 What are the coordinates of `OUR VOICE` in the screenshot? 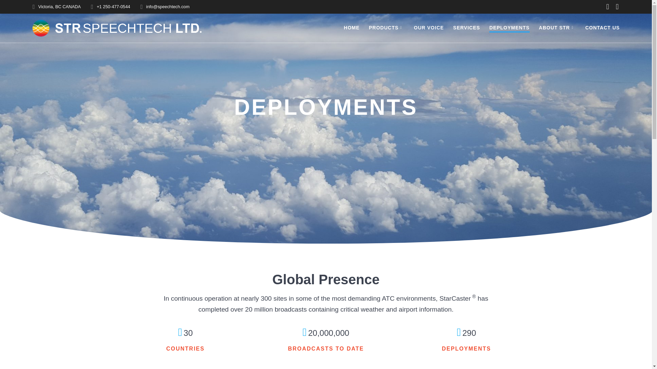 It's located at (429, 28).